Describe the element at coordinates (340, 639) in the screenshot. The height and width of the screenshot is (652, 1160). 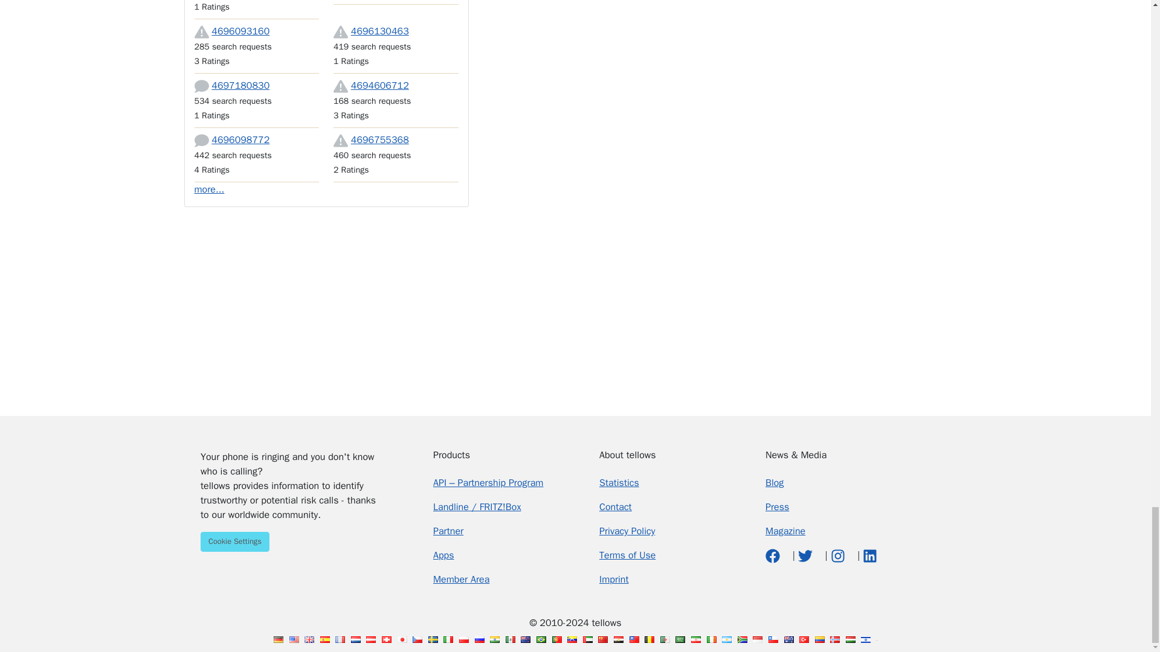
I see `tellows France` at that location.